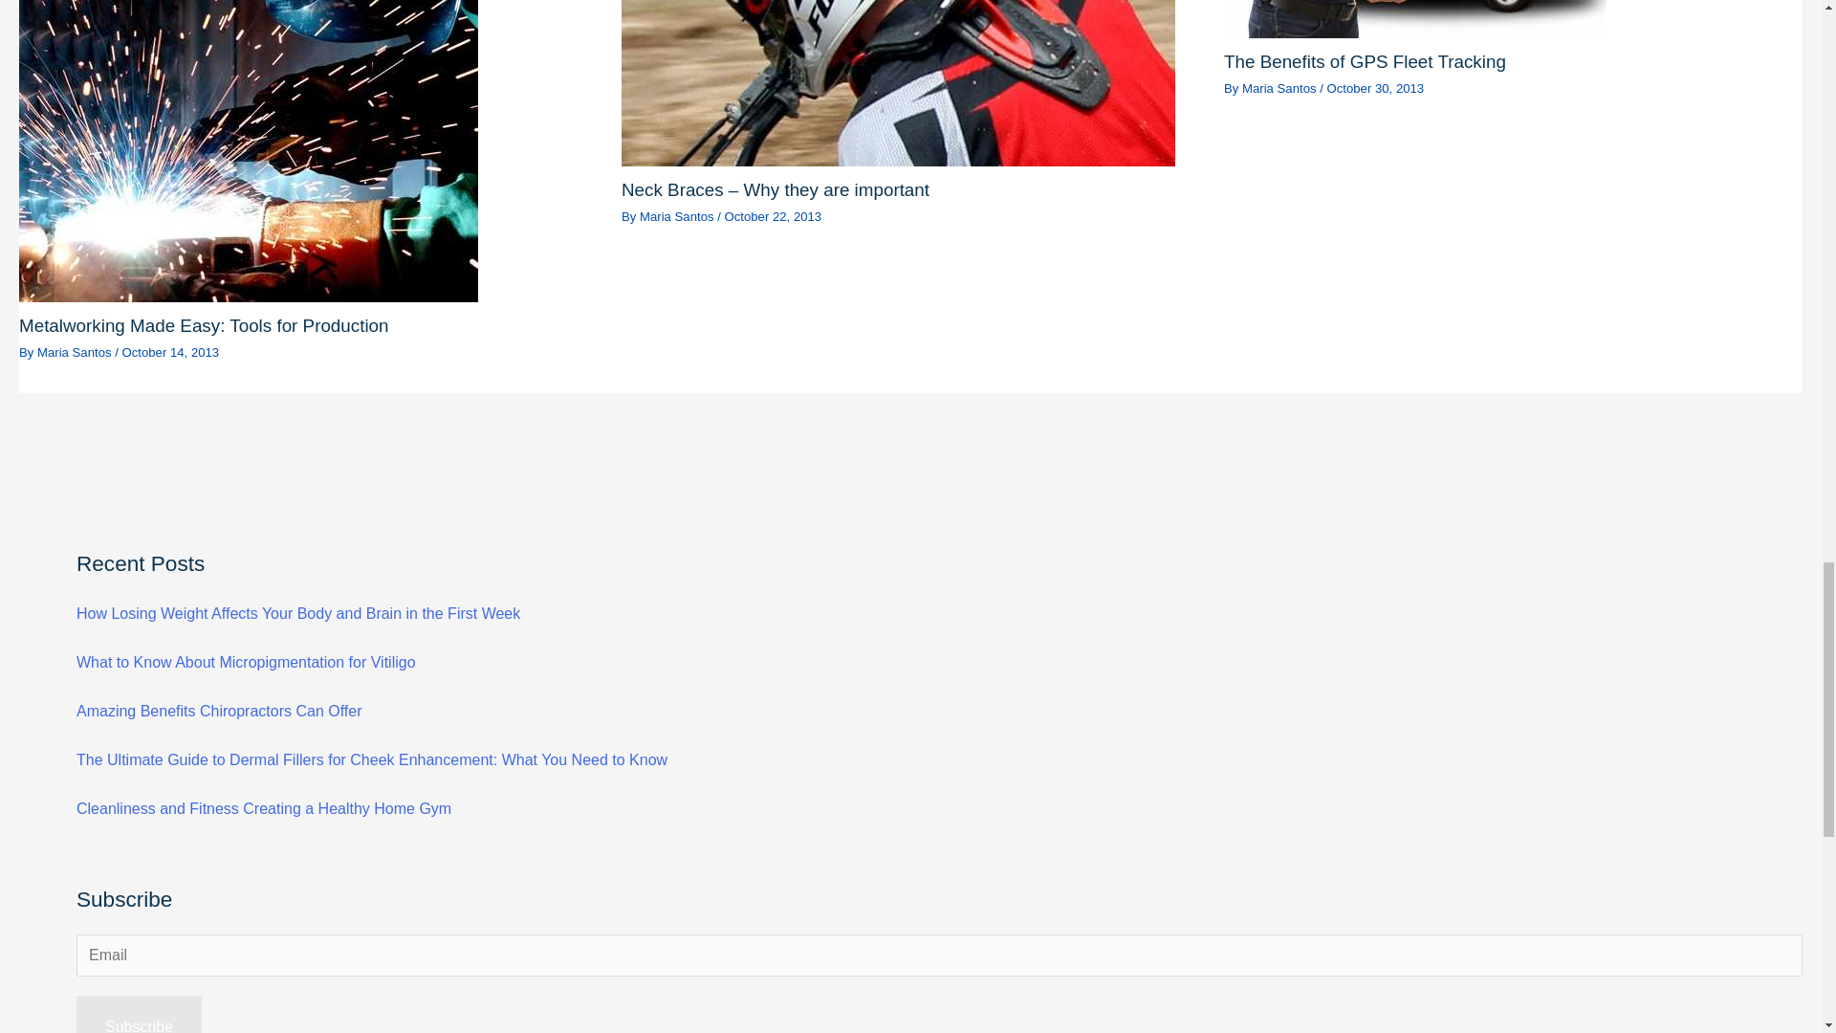 The image size is (1836, 1033). What do you see at coordinates (75, 352) in the screenshot?
I see `Maria Santos` at bounding box center [75, 352].